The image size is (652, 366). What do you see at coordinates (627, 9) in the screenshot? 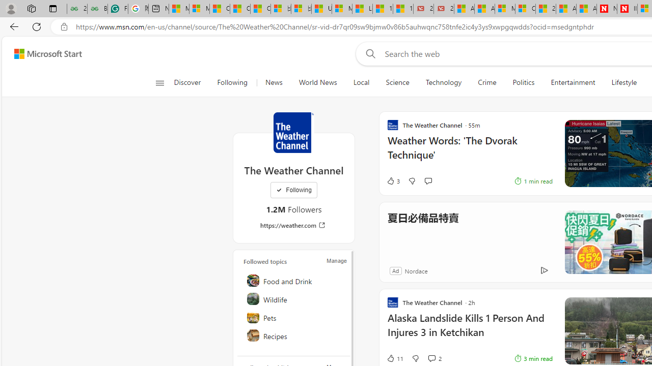
I see `Illness news & latest pictures from Newsweek.com` at bounding box center [627, 9].